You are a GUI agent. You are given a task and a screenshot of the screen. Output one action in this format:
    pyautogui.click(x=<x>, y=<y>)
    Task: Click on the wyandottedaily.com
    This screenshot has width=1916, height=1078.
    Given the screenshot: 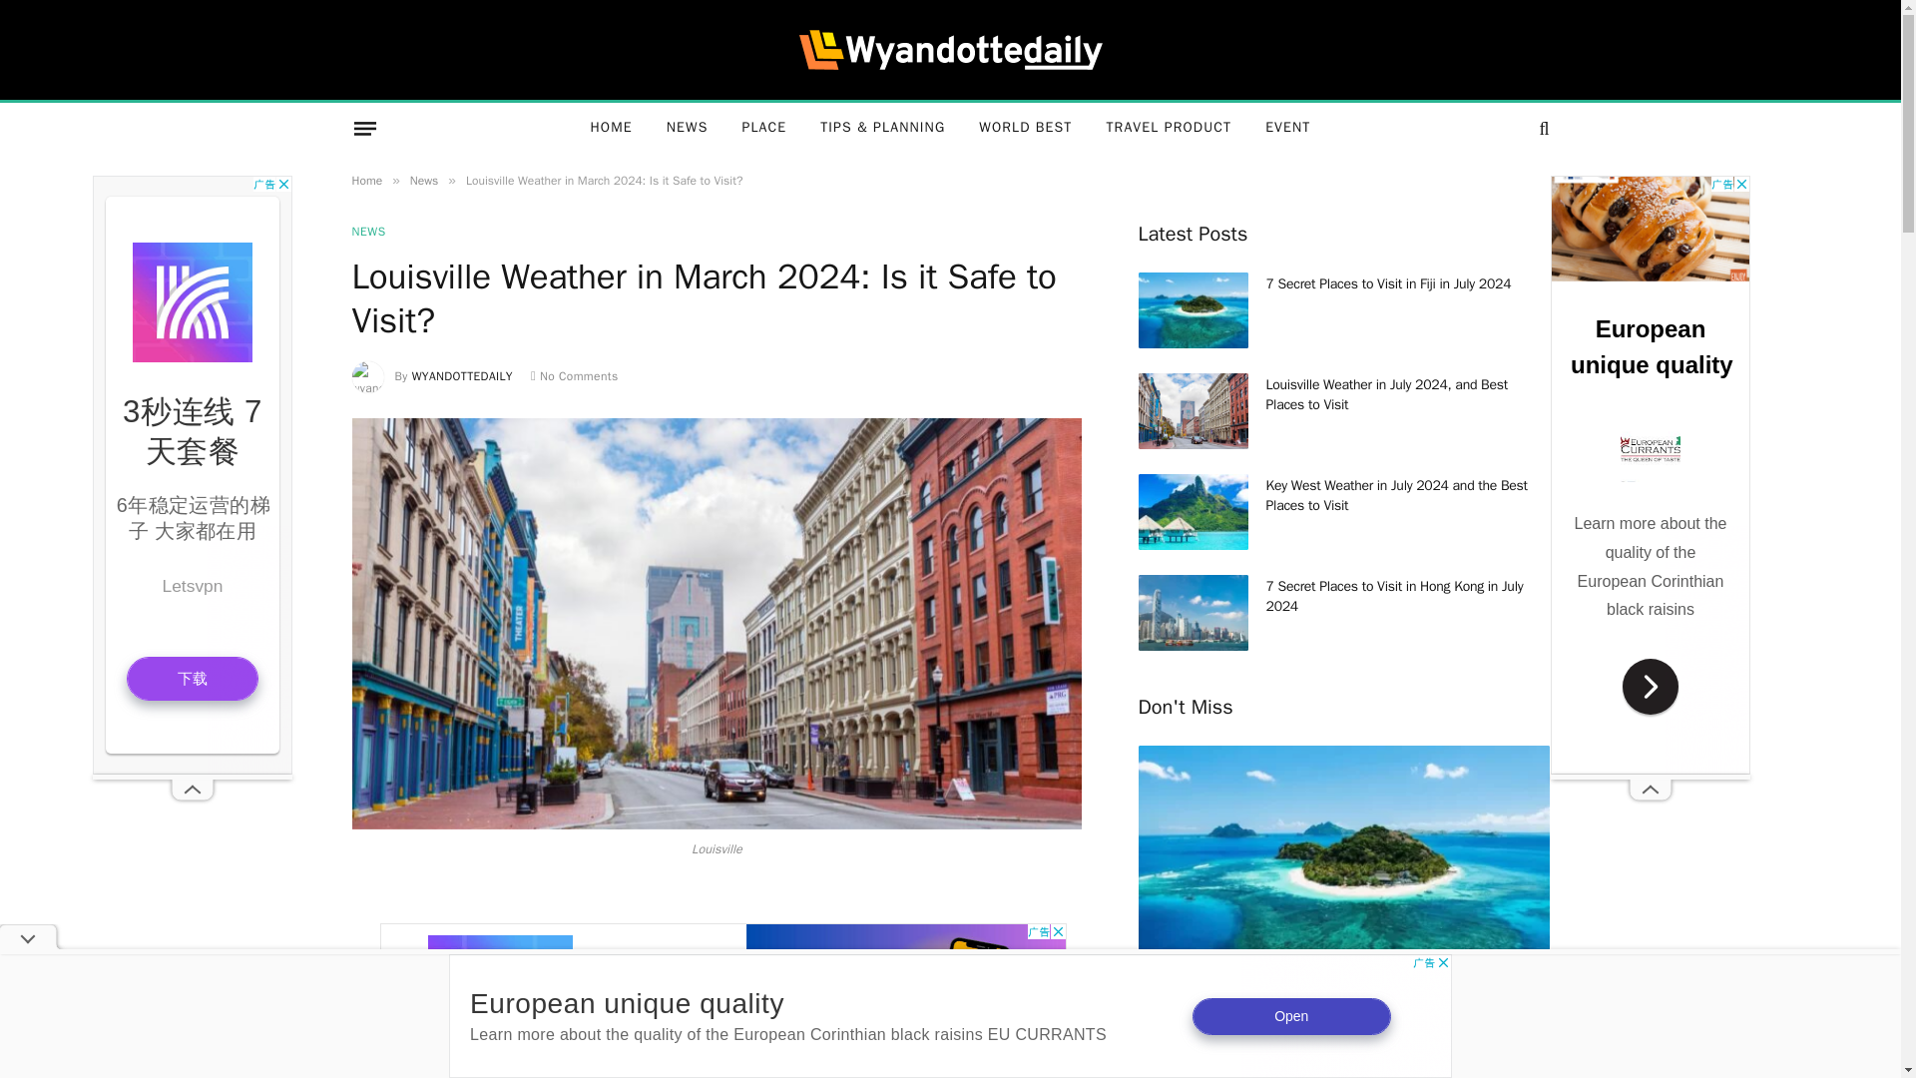 What is the action you would take?
    pyautogui.click(x=950, y=50)
    